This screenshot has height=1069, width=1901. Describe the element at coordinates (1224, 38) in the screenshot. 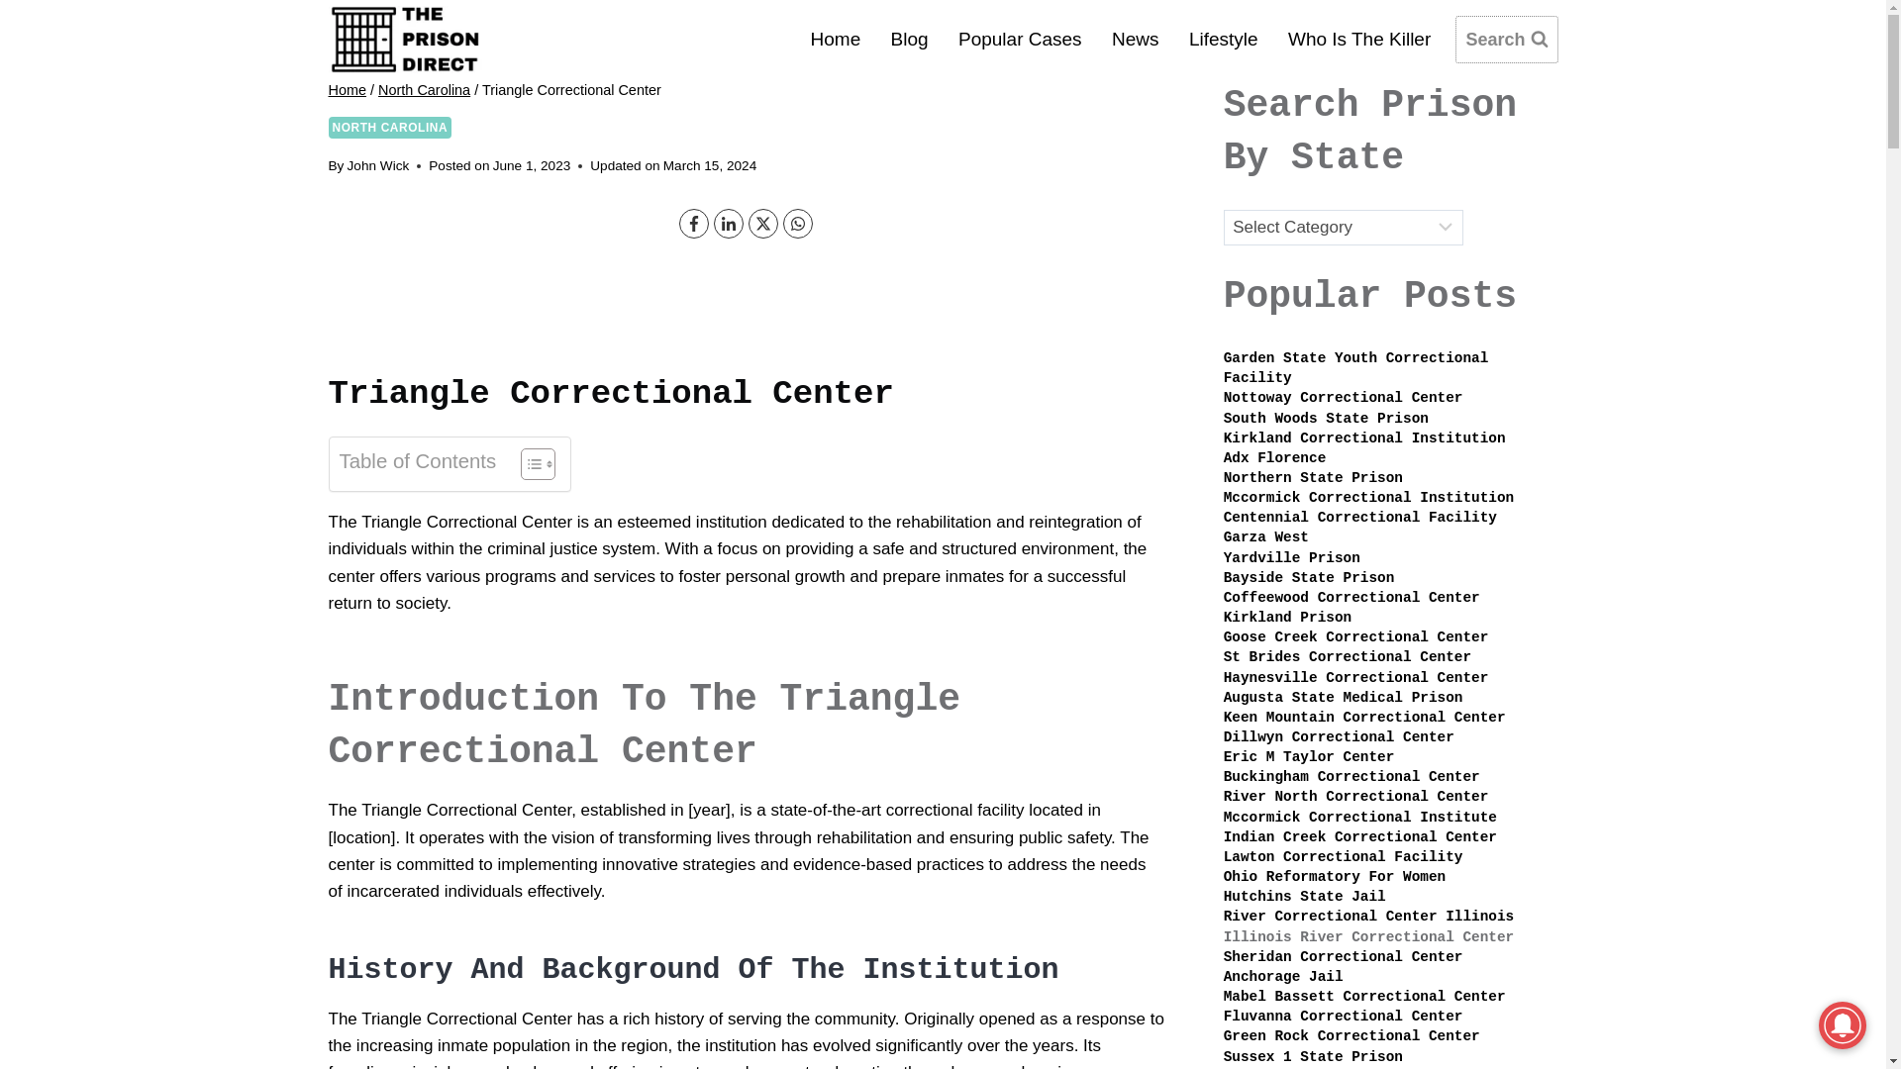

I see `Lifestyle` at that location.